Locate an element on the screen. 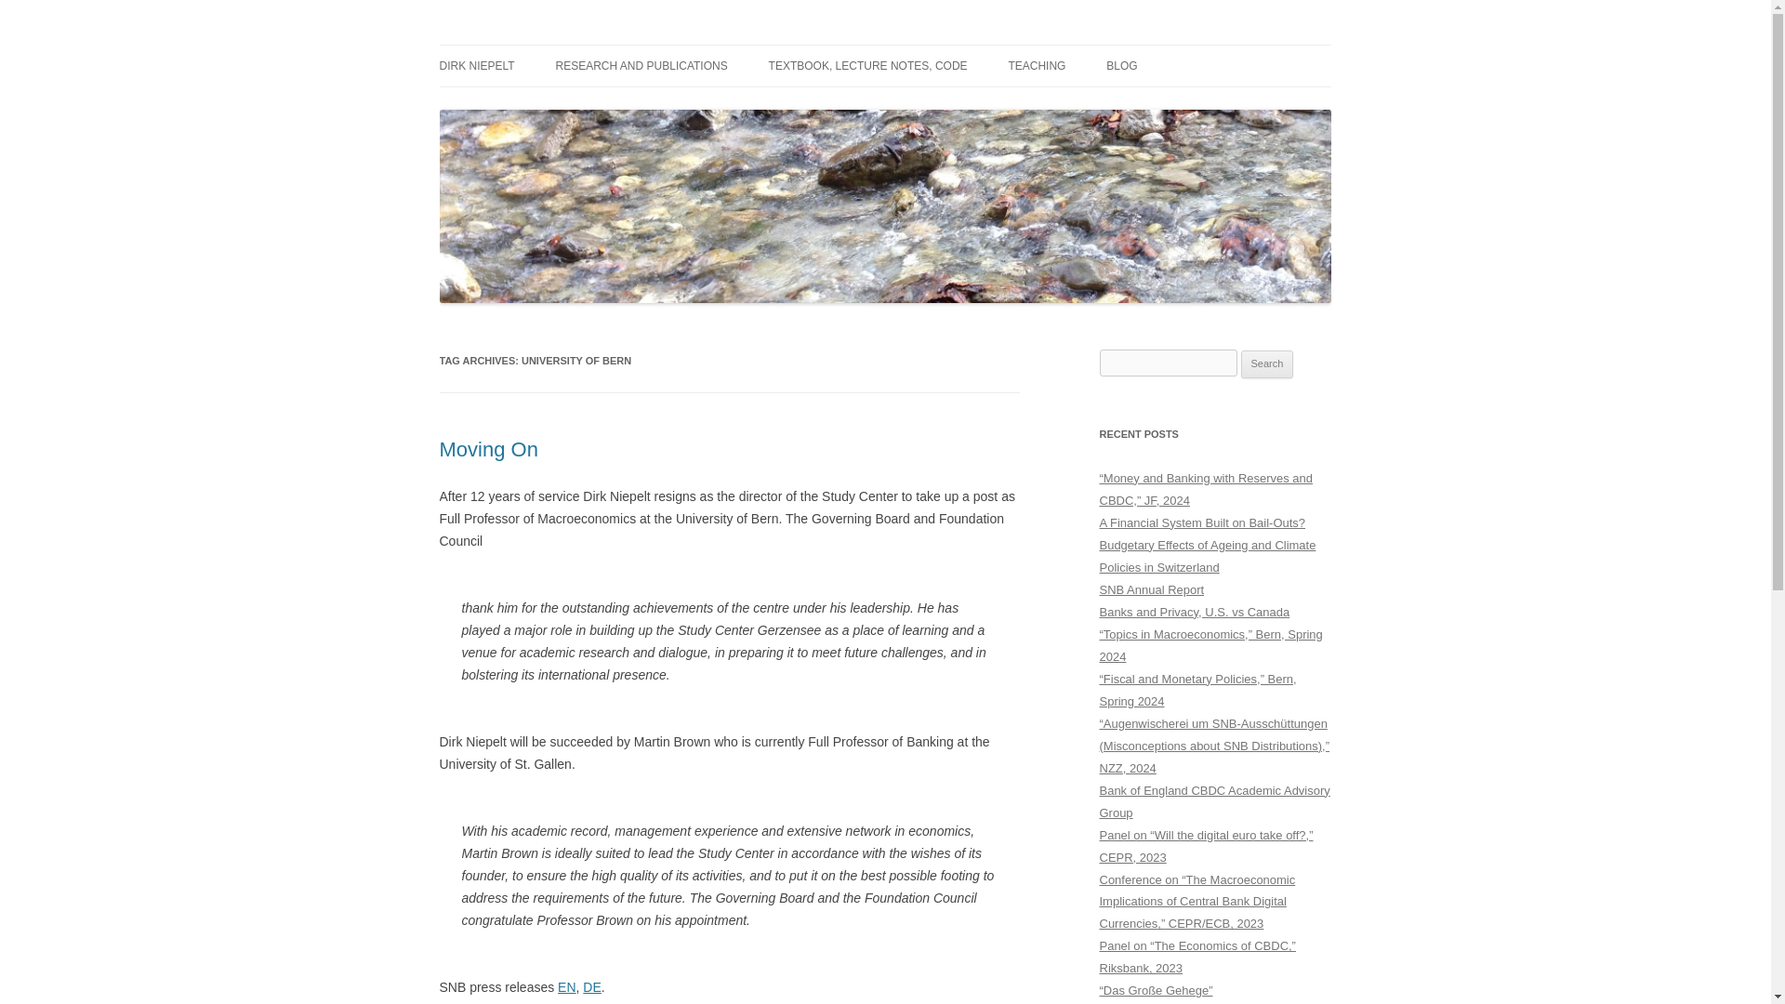 Image resolution: width=1785 pixels, height=1004 pixels. RESEARCH is located at coordinates (1199, 104).